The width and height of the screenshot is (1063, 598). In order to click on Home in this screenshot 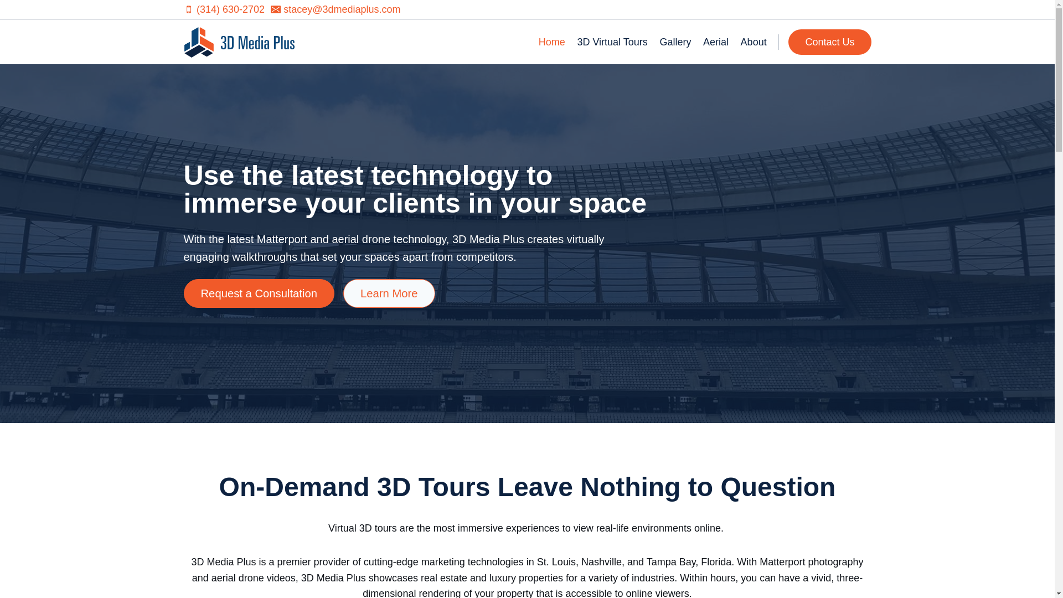, I will do `click(552, 42)`.